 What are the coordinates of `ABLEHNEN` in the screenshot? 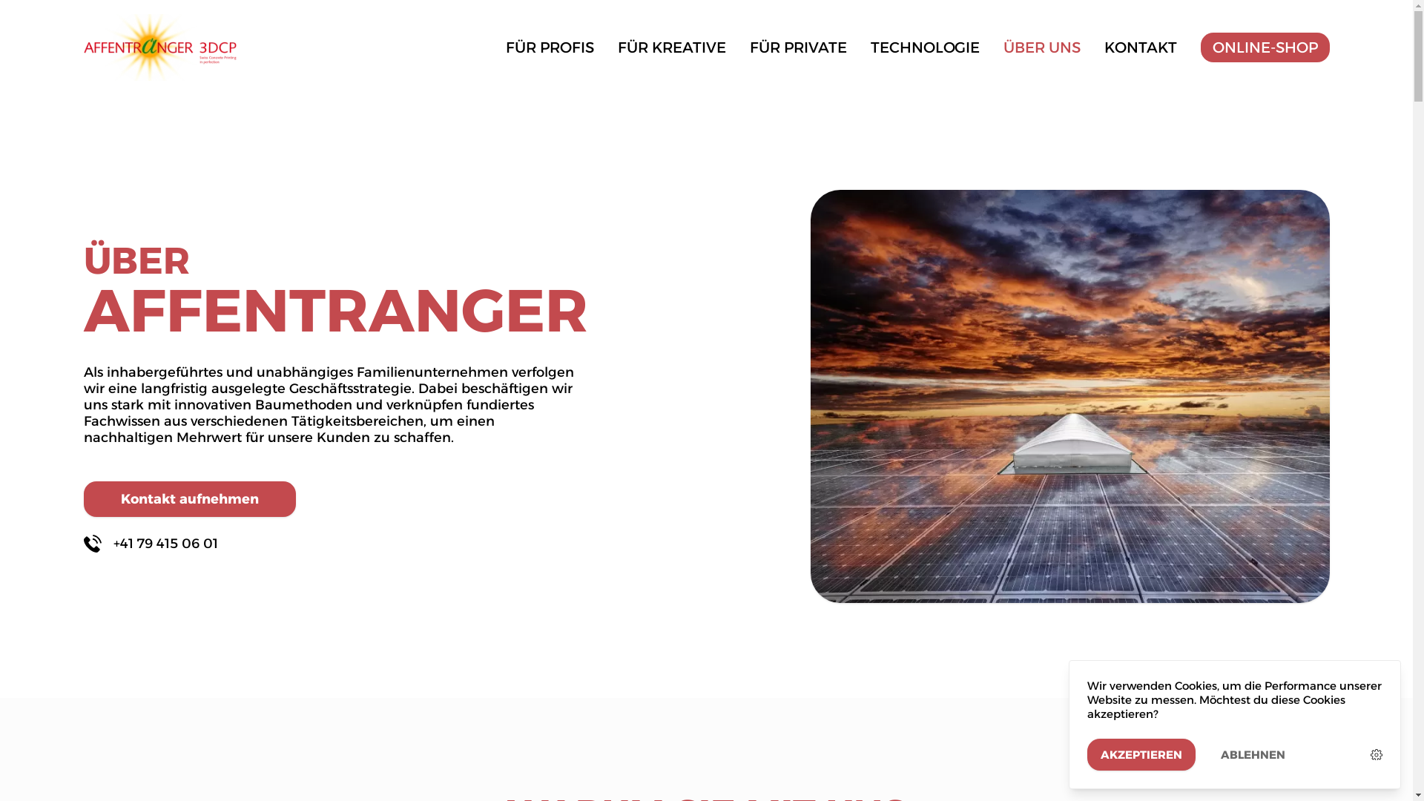 It's located at (1253, 755).